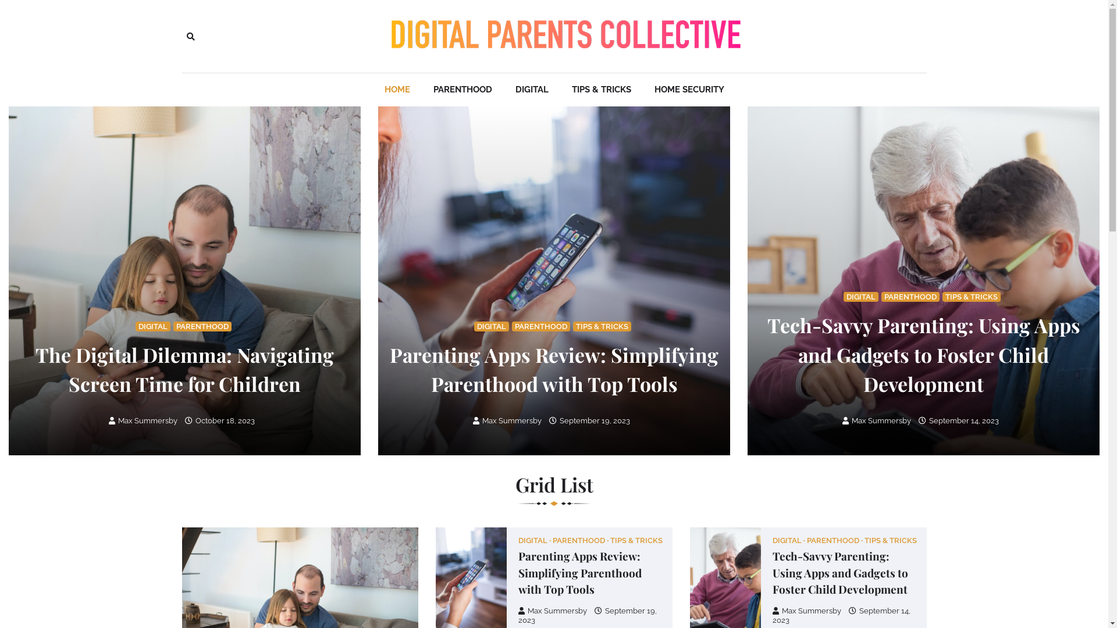 This screenshot has width=1117, height=628. Describe the element at coordinates (877, 421) in the screenshot. I see `Max Summersby` at that location.